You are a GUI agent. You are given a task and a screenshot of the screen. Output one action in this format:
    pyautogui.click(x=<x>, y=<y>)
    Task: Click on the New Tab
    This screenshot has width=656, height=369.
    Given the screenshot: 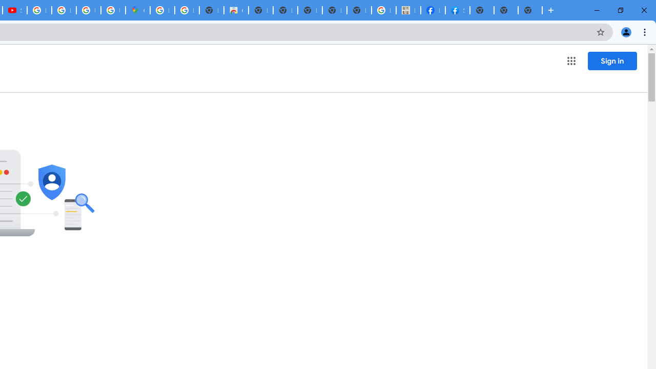 What is the action you would take?
    pyautogui.click(x=530, y=10)
    